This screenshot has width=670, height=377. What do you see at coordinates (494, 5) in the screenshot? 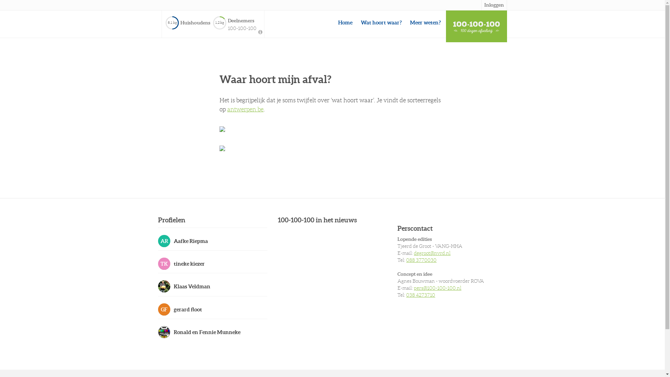
I see `Inloggen` at bounding box center [494, 5].